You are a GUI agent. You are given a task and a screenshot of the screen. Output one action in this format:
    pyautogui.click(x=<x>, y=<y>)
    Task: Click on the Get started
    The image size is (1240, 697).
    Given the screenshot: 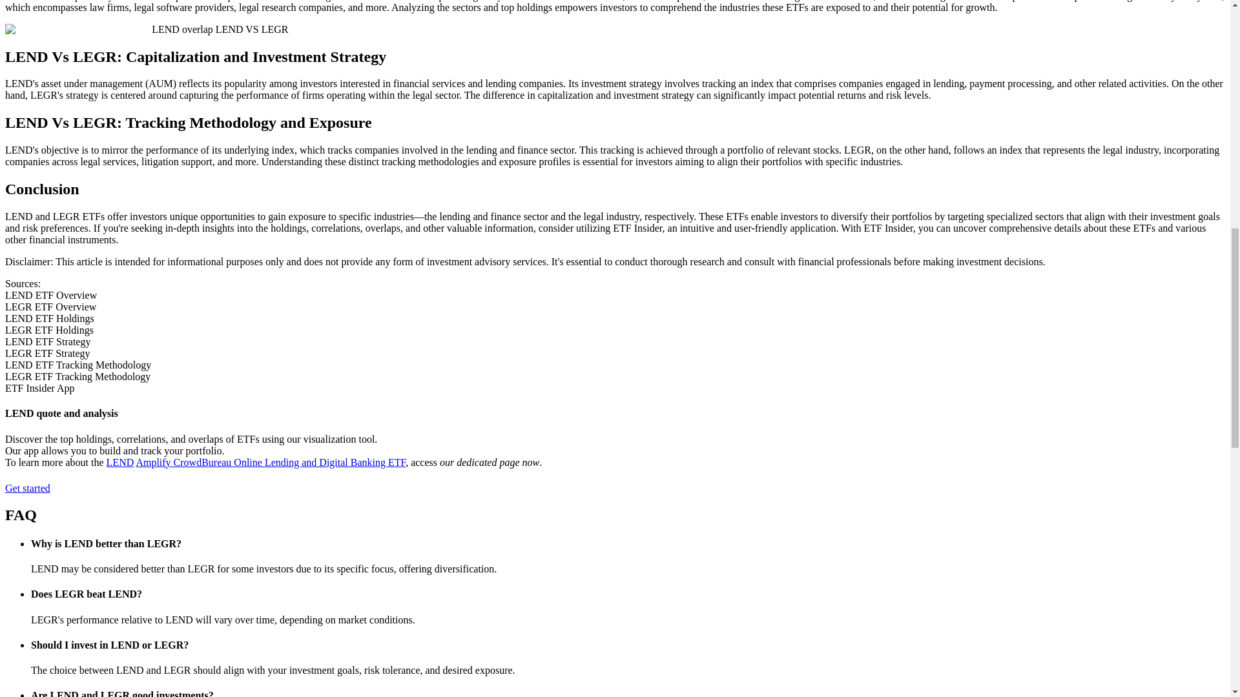 What is the action you would take?
    pyautogui.click(x=34, y=488)
    